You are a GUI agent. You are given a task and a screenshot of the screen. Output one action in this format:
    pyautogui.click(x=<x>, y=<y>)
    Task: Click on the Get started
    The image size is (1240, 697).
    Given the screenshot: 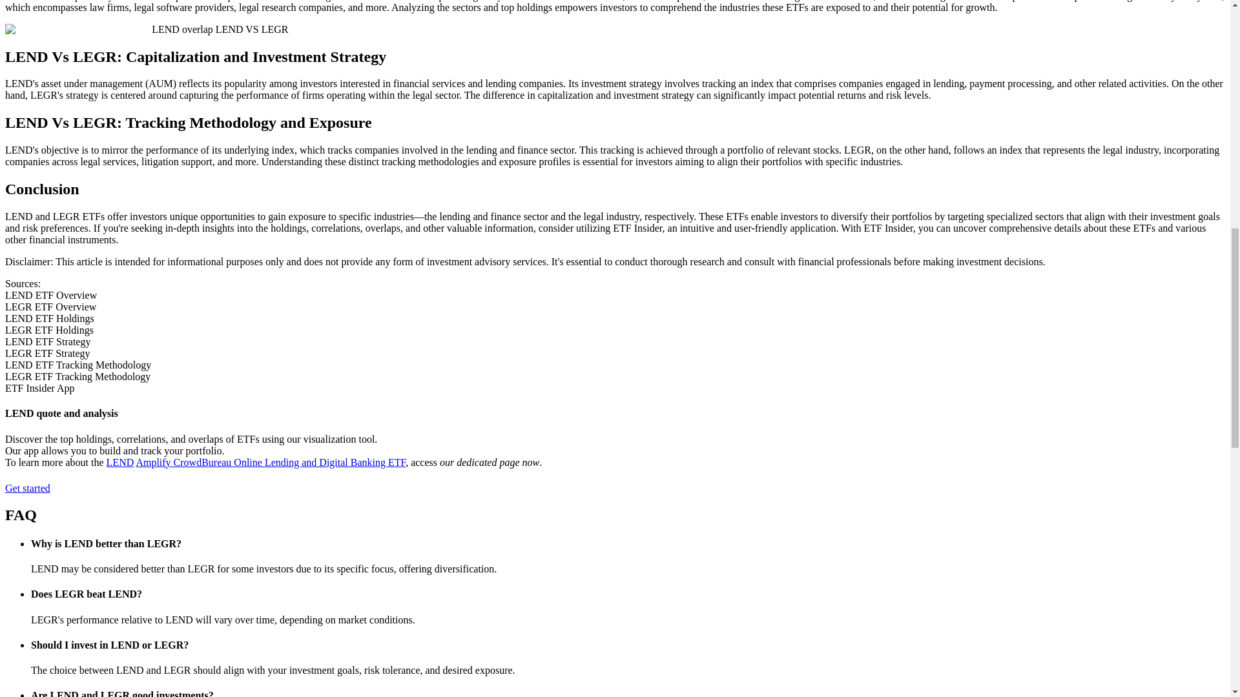 What is the action you would take?
    pyautogui.click(x=34, y=488)
    